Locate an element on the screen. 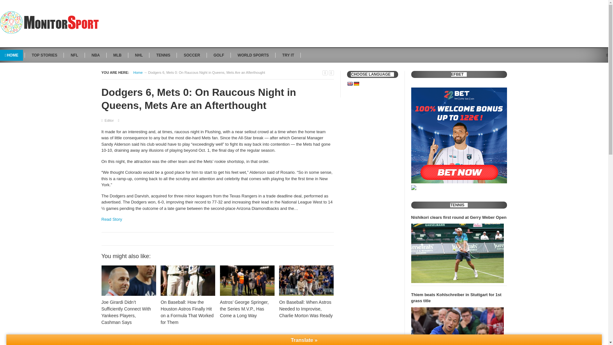  GOLF is located at coordinates (219, 55).